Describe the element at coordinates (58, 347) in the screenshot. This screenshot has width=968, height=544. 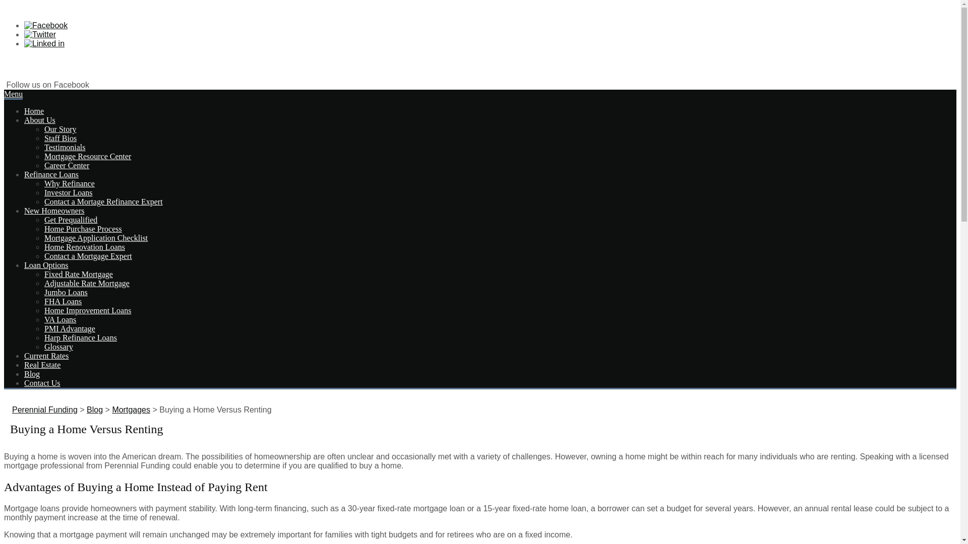
I see `Glossary` at that location.